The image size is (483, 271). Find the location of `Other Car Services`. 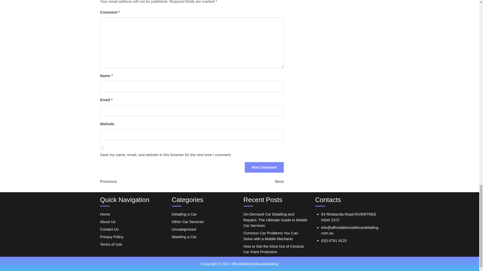

Other Car Services is located at coordinates (188, 222).